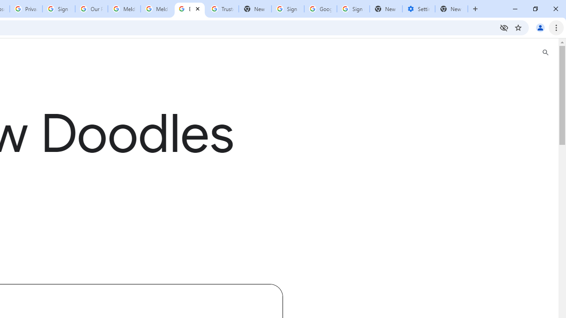  What do you see at coordinates (419, 9) in the screenshot?
I see `Settings - Addresses and more` at bounding box center [419, 9].